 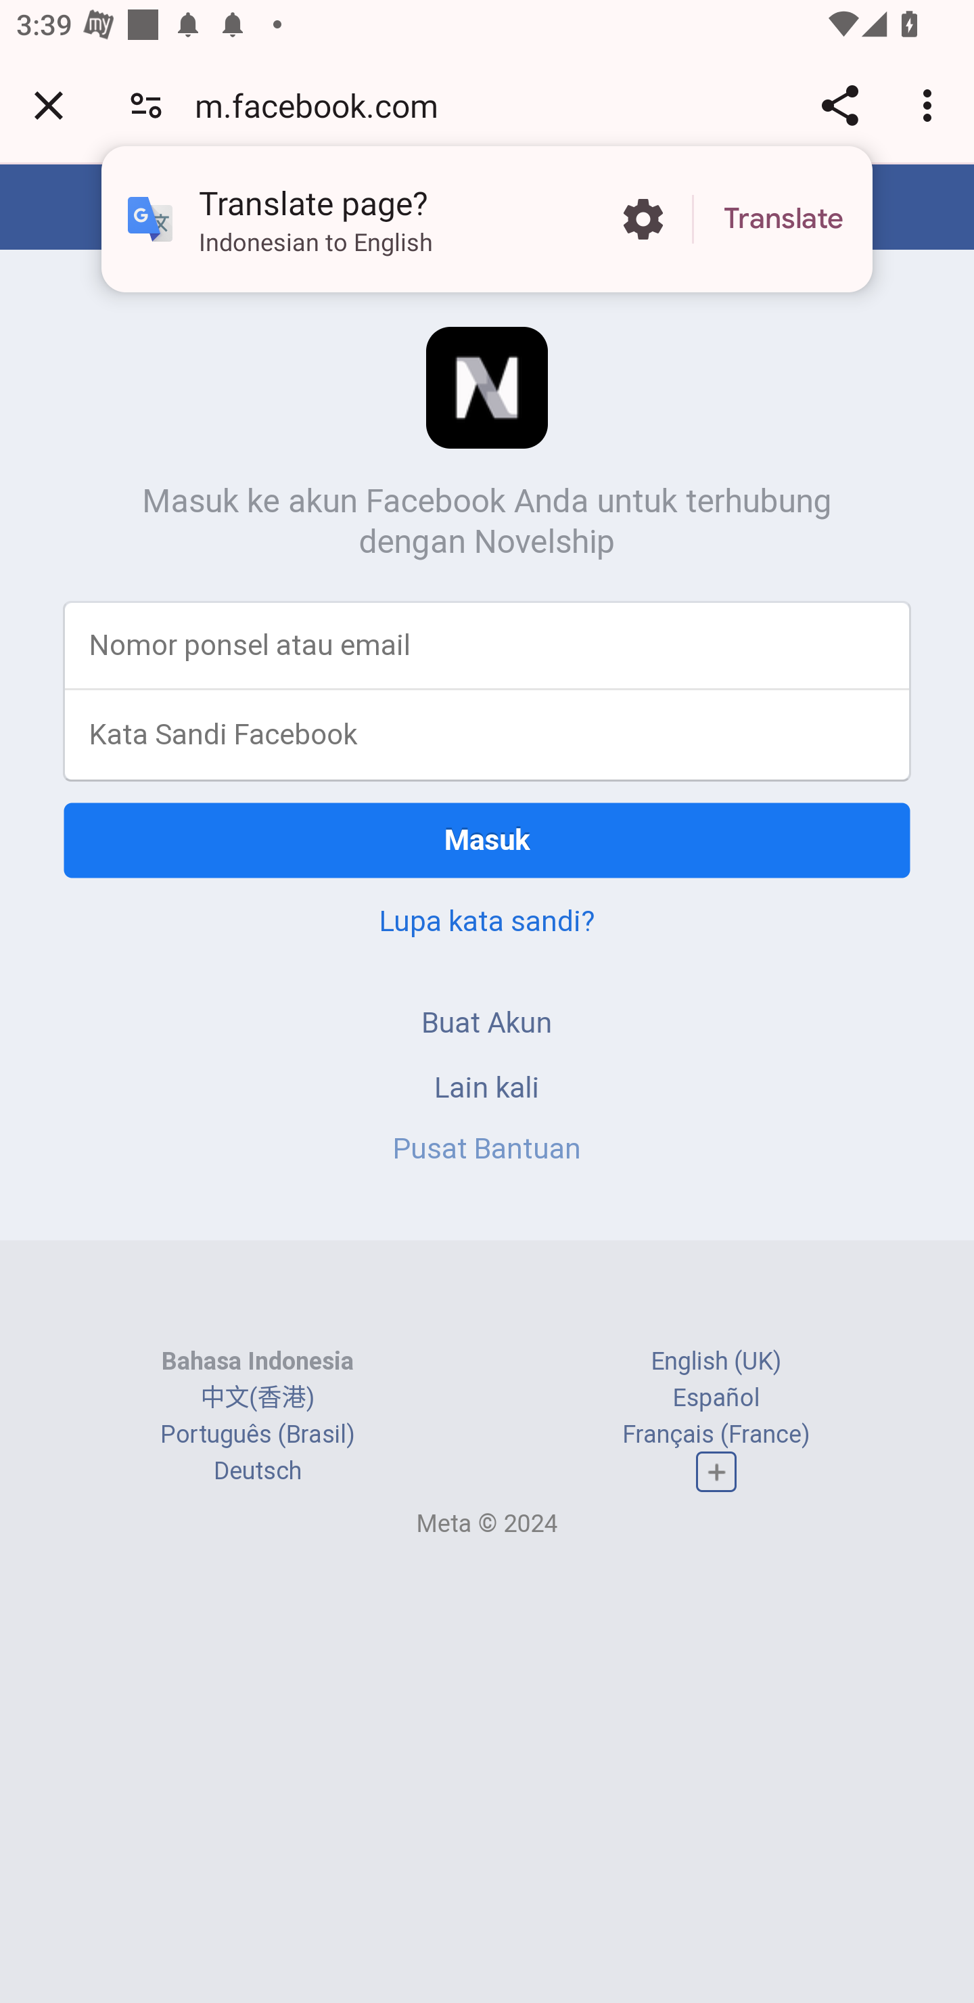 What do you see at coordinates (325, 104) in the screenshot?
I see `m.facebook.com` at bounding box center [325, 104].